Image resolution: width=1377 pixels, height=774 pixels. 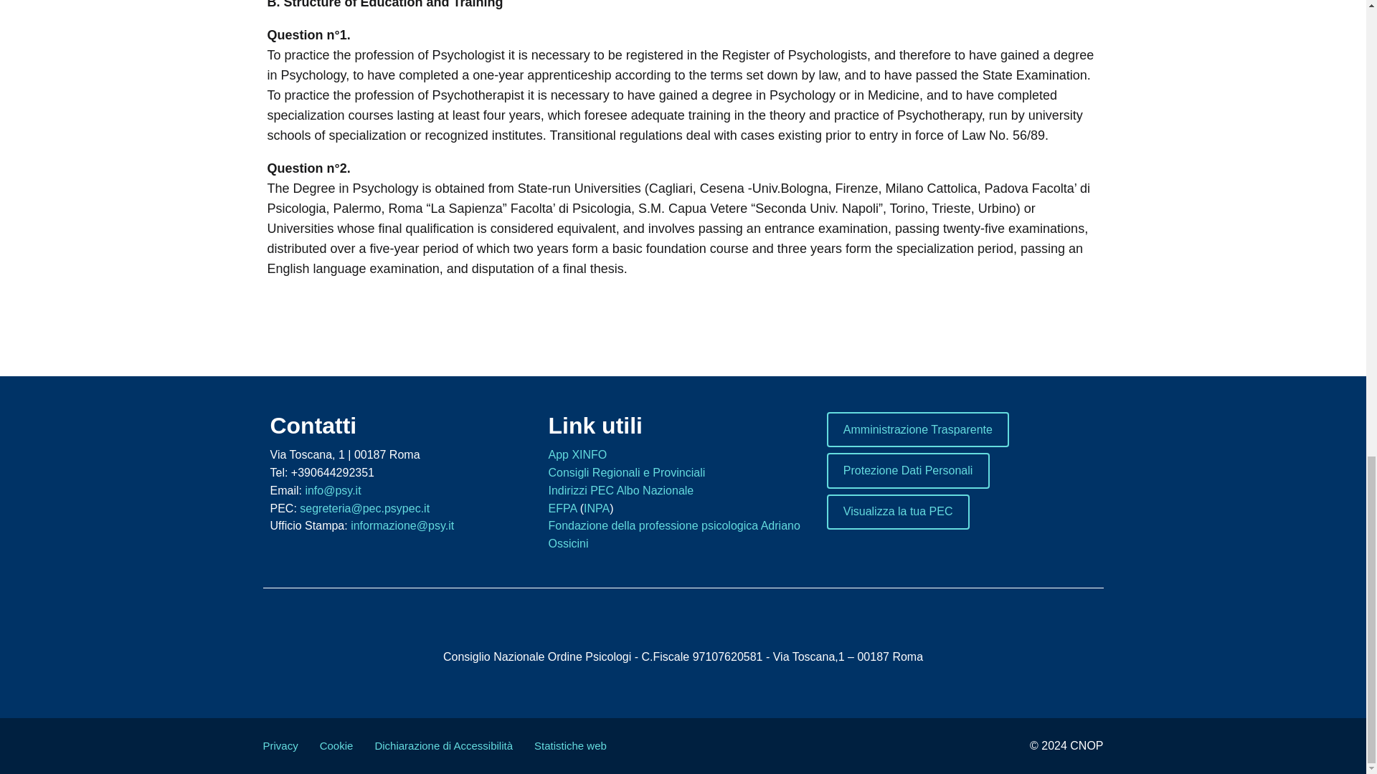 What do you see at coordinates (570, 745) in the screenshot?
I see `Statistiche web` at bounding box center [570, 745].